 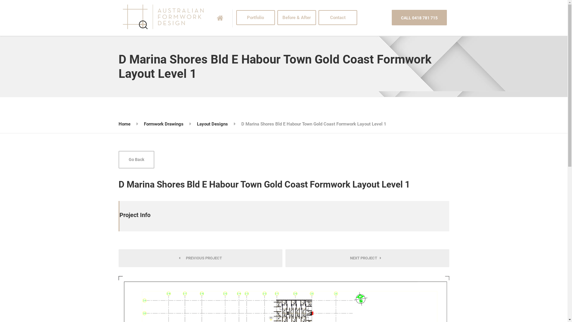 What do you see at coordinates (136, 160) in the screenshot?
I see `Go Back` at bounding box center [136, 160].